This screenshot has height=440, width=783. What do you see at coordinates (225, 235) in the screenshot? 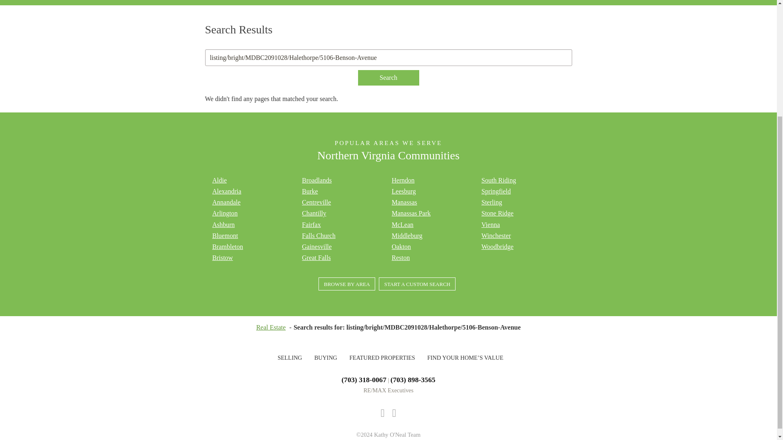
I see `Bluemont` at bounding box center [225, 235].